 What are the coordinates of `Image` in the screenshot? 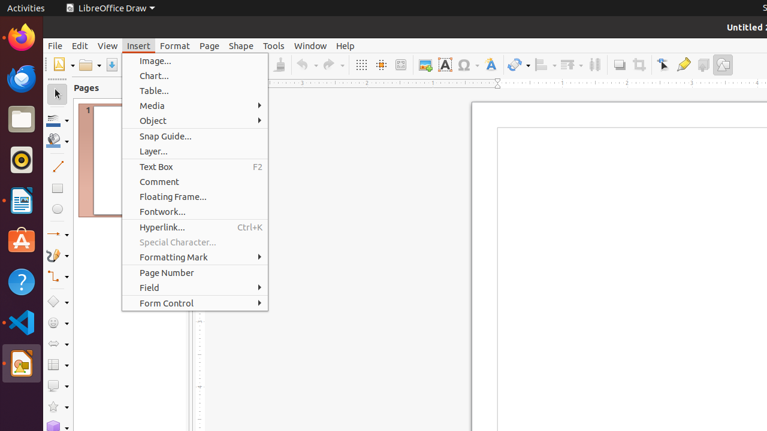 It's located at (425, 65).